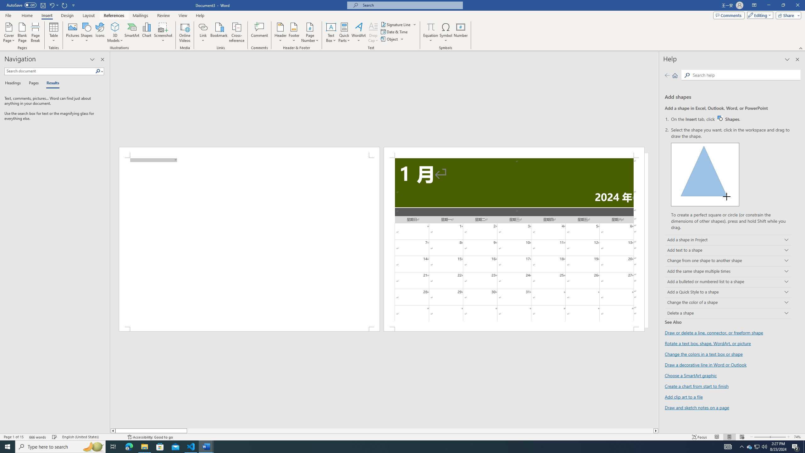  I want to click on Rotate a text box, shape, WordArt, or picture, so click(708, 343).